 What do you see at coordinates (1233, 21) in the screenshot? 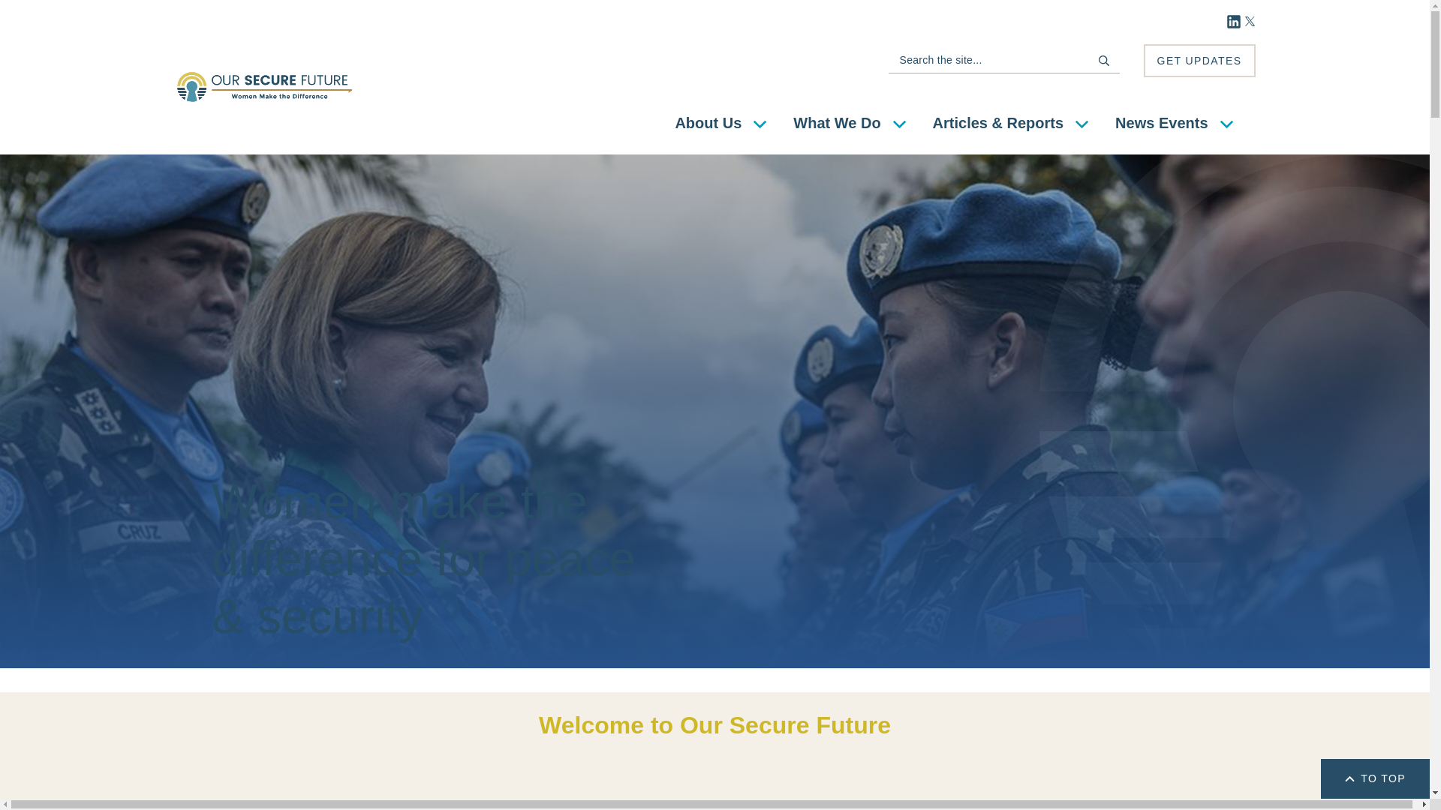
I see `LinkedIn` at bounding box center [1233, 21].